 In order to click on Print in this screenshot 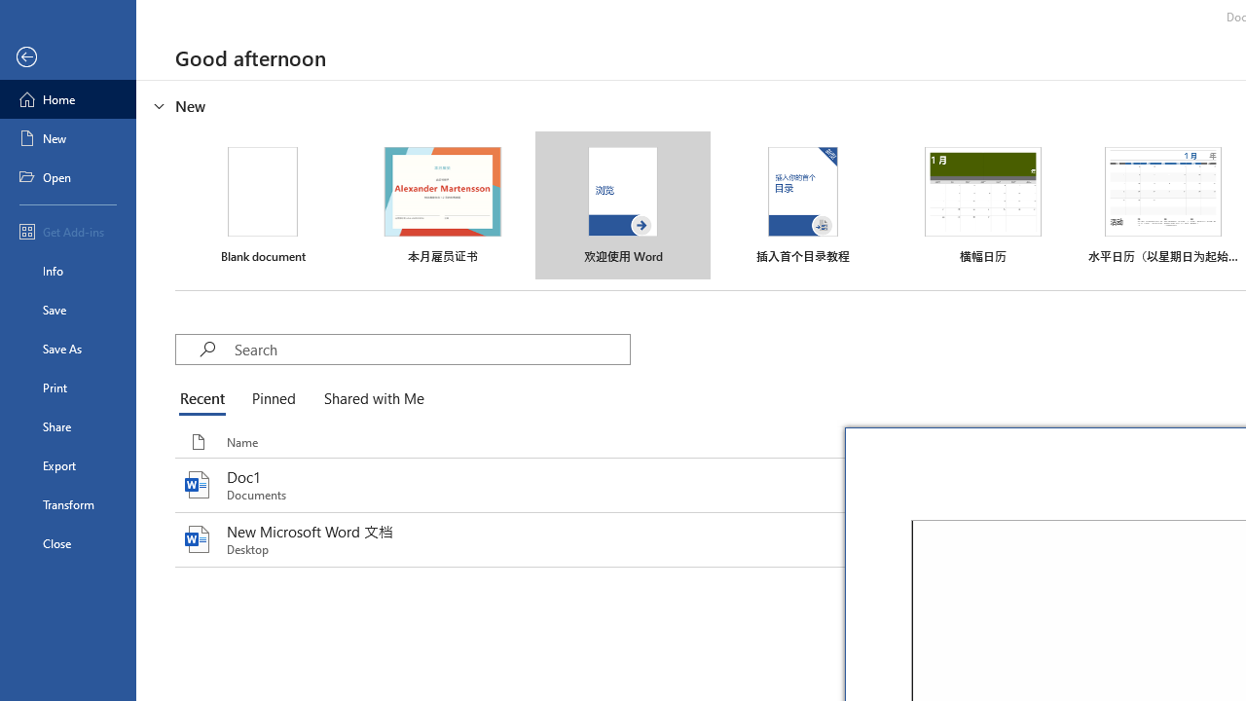, I will do `click(68, 387)`.